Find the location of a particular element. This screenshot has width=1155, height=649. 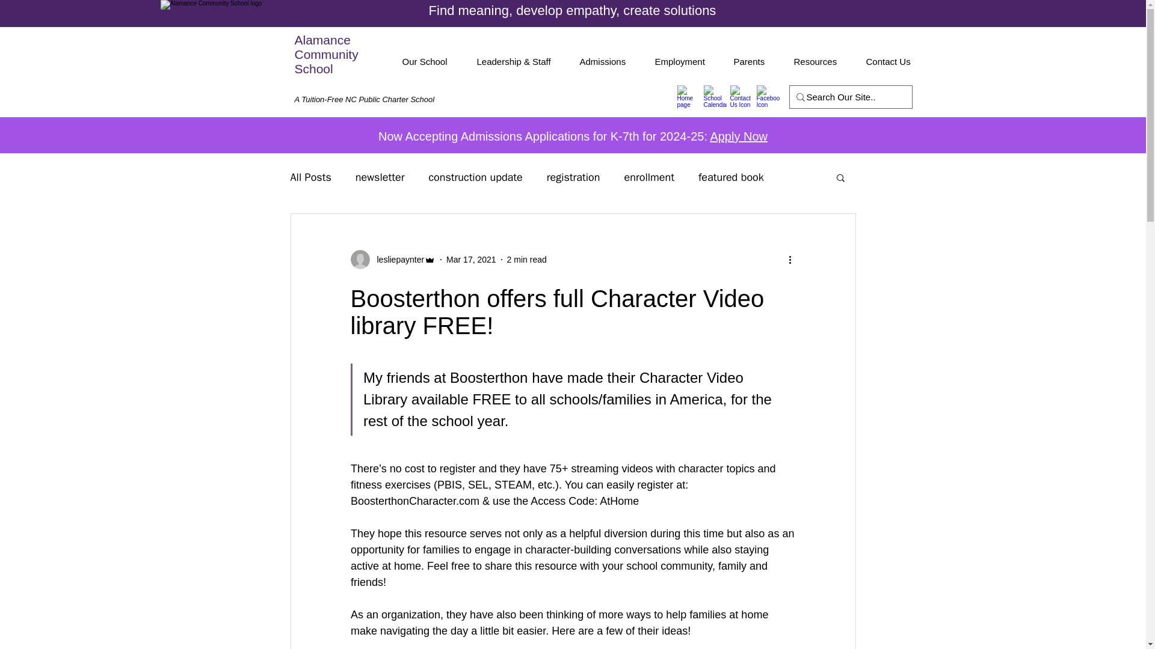

Home page icon is located at coordinates (688, 96).